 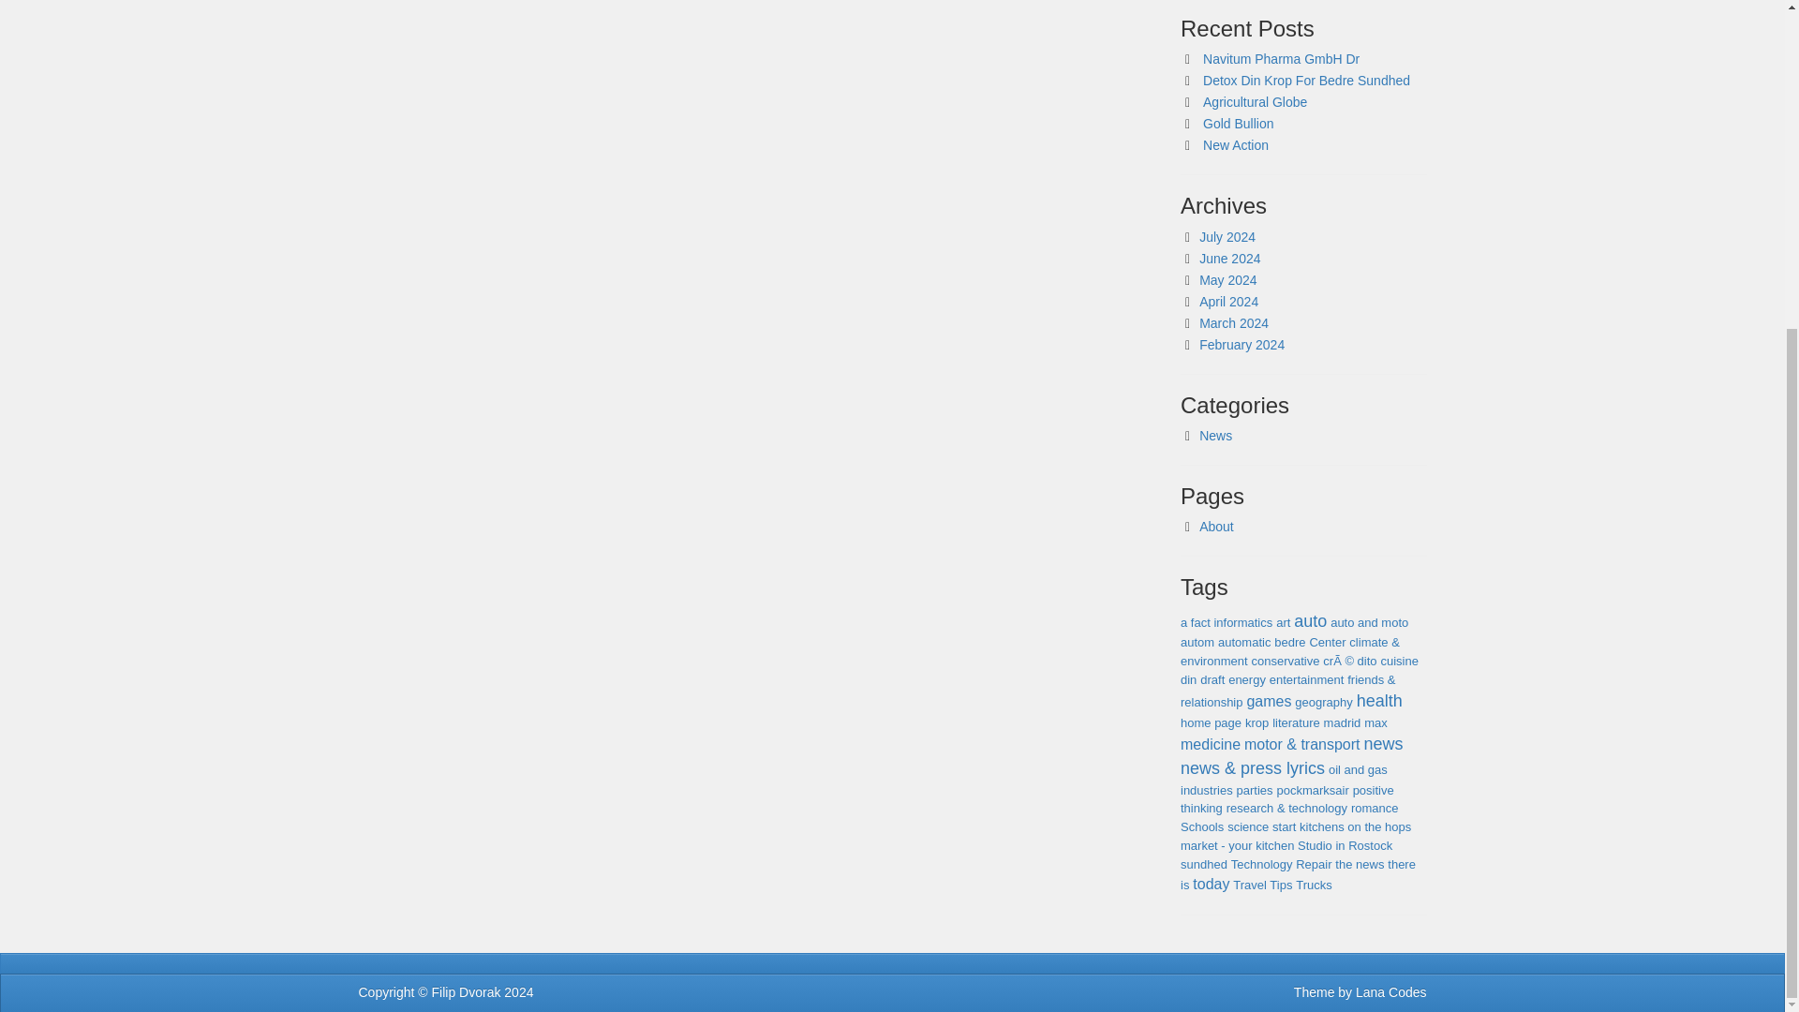 What do you see at coordinates (1306, 680) in the screenshot?
I see `entertainment` at bounding box center [1306, 680].